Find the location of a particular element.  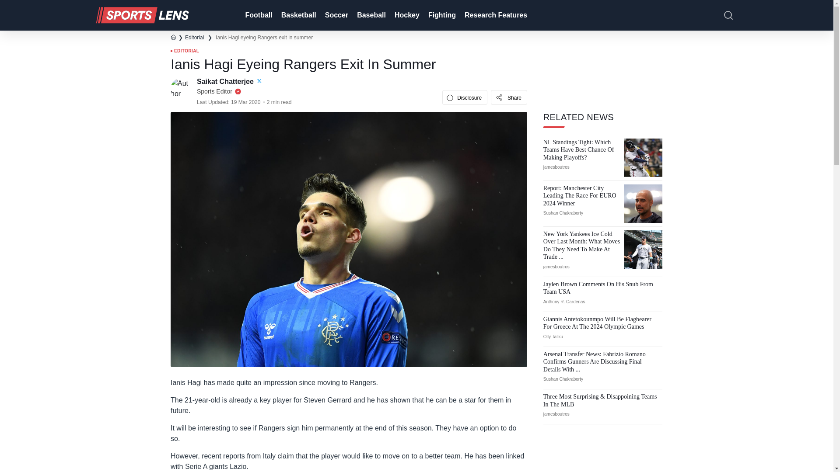

Editorial is located at coordinates (194, 37).